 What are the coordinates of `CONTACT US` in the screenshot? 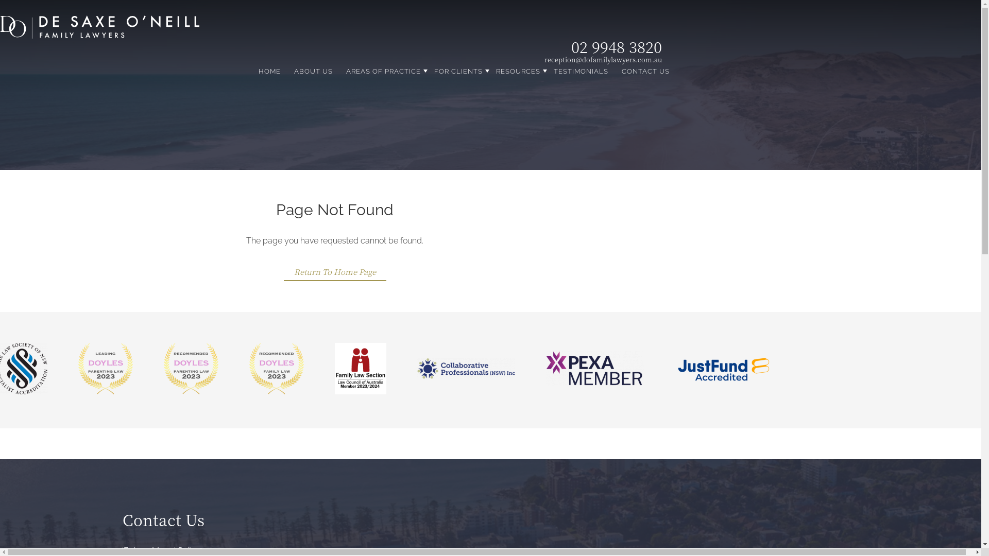 It's located at (646, 71).